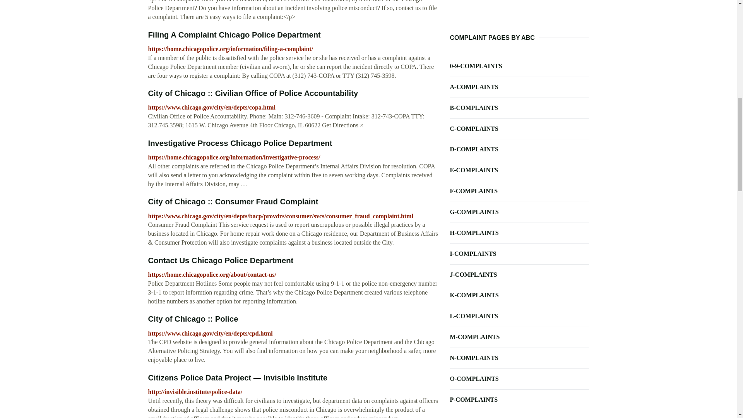  I want to click on Investigative Process Chicago Police Department, so click(240, 143).